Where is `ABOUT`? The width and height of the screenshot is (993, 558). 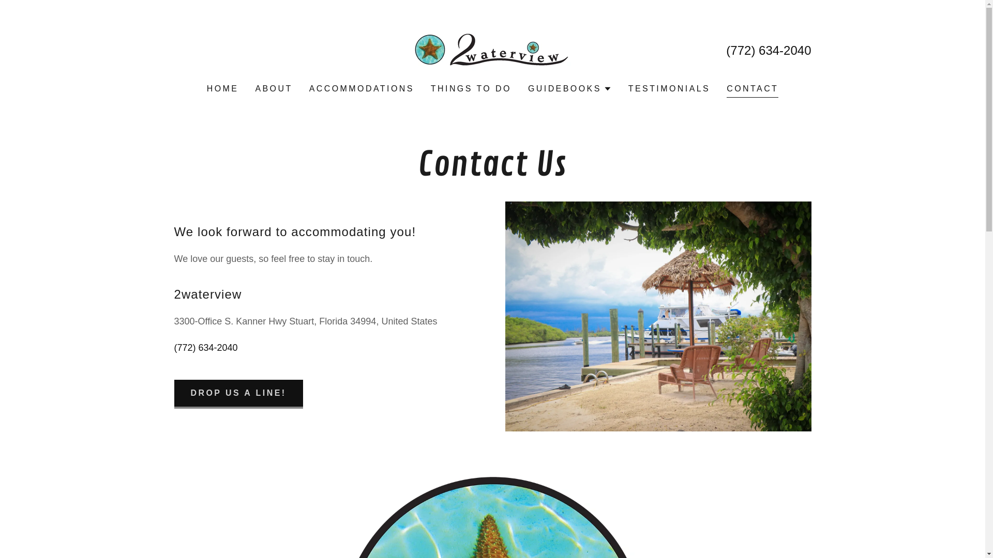 ABOUT is located at coordinates (274, 89).